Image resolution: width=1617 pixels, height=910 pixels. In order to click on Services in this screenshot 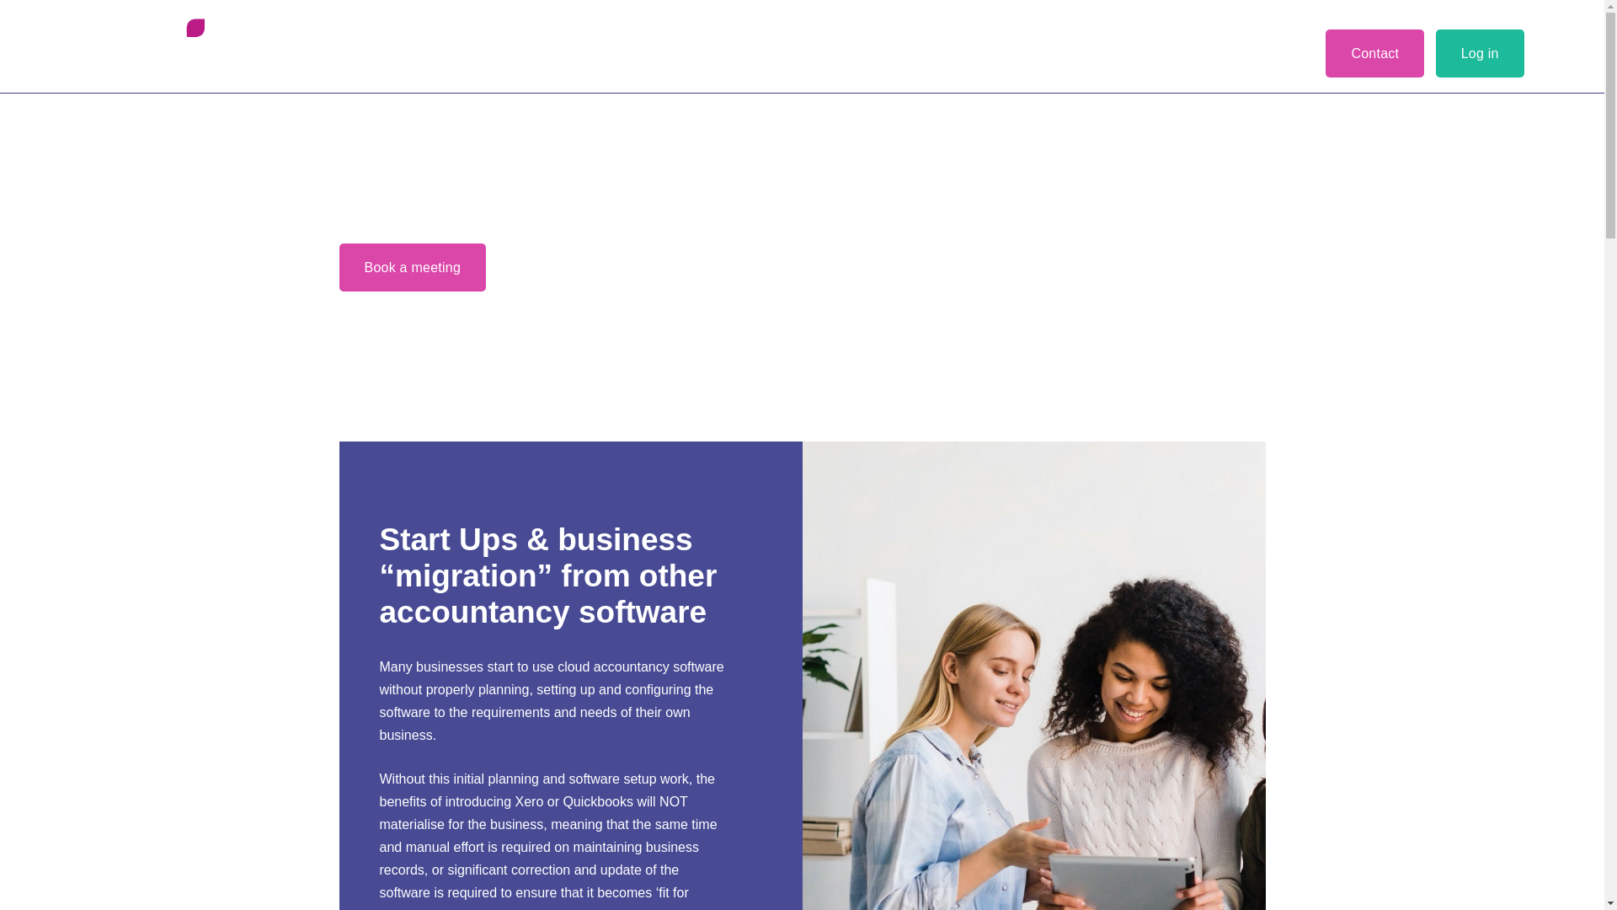, I will do `click(258, 44)`.